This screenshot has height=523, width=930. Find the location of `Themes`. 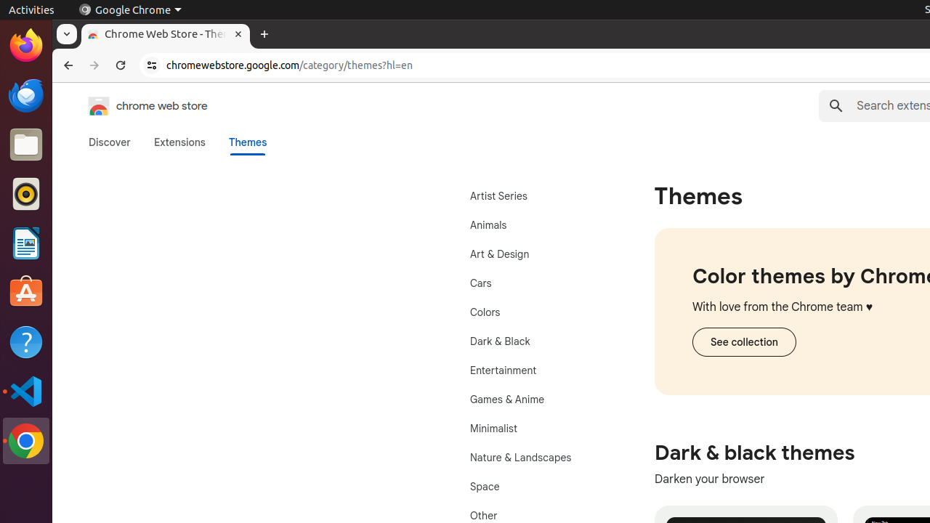

Themes is located at coordinates (248, 142).